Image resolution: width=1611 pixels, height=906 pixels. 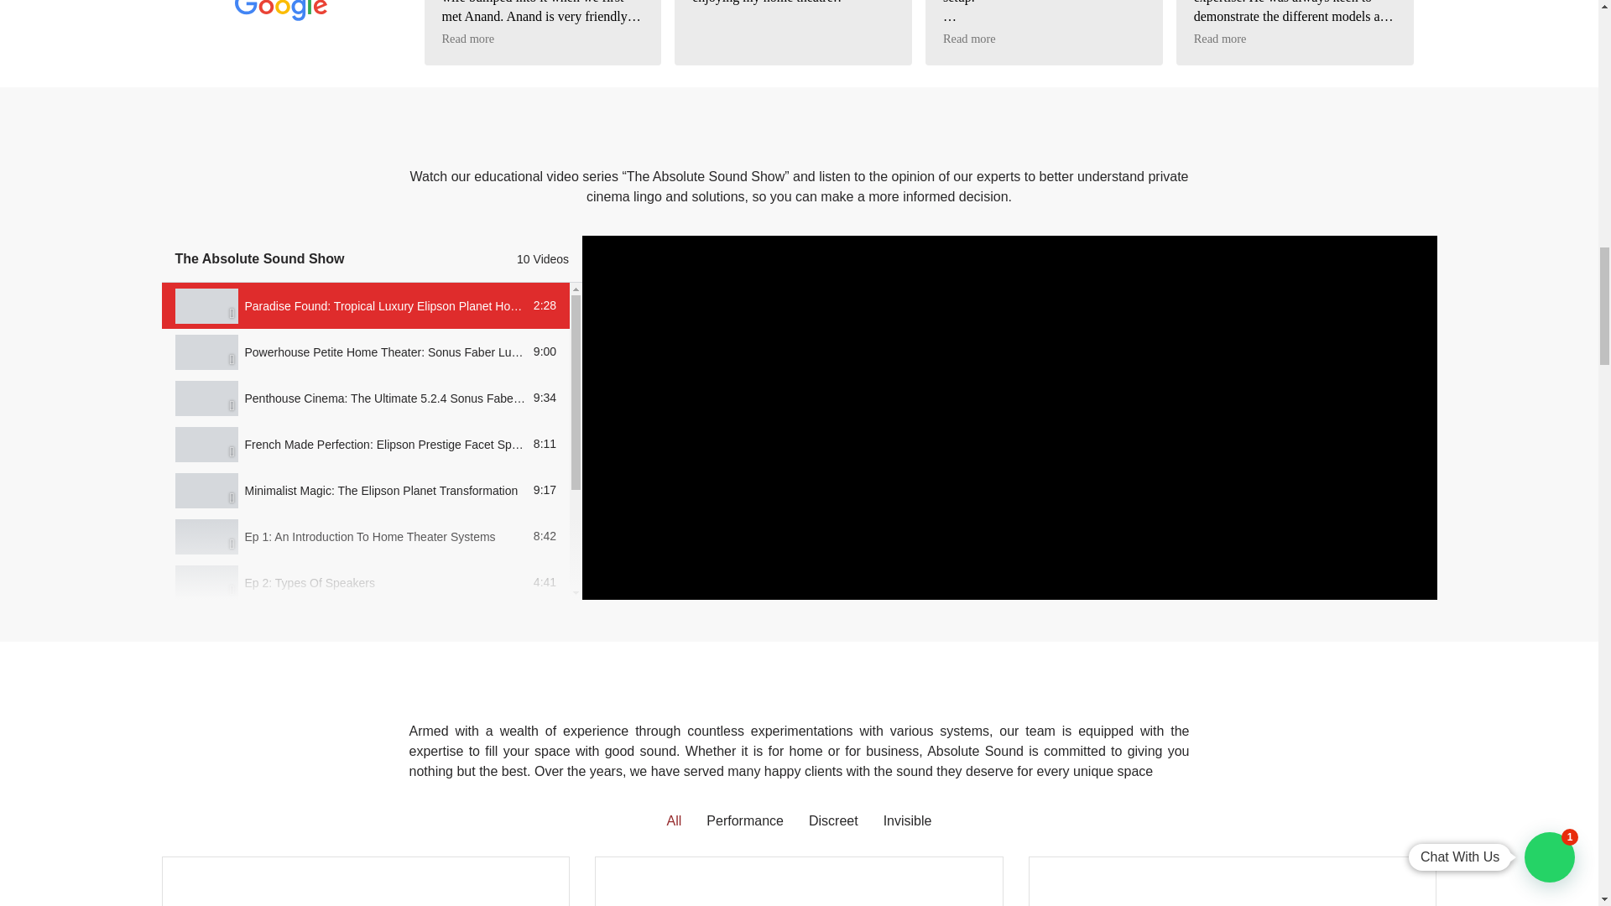 I want to click on Ep 3: Solutions for Condo. HDB, Landed, Private Cinema, so click(x=394, y=629).